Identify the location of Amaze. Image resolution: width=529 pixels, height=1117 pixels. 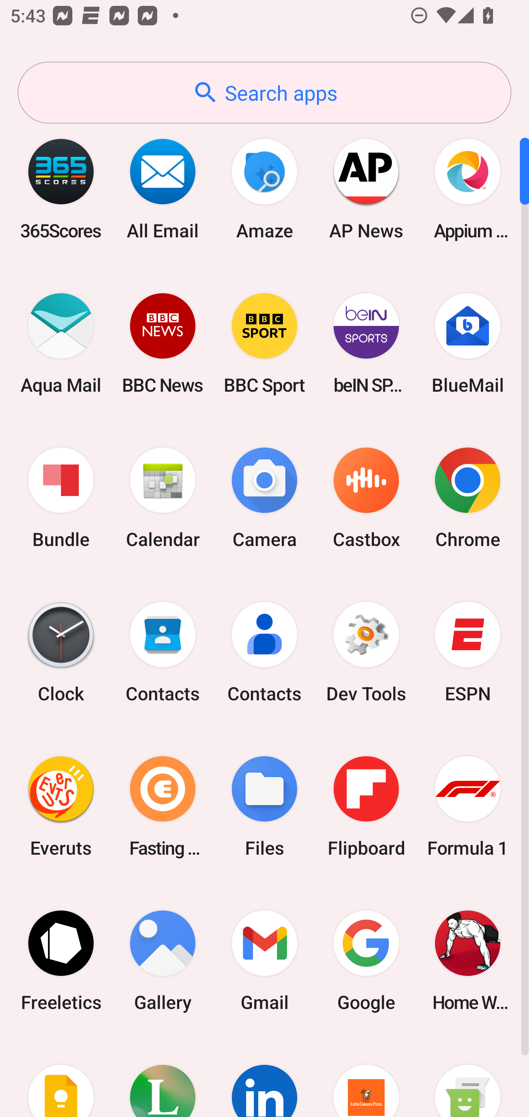
(264, 189).